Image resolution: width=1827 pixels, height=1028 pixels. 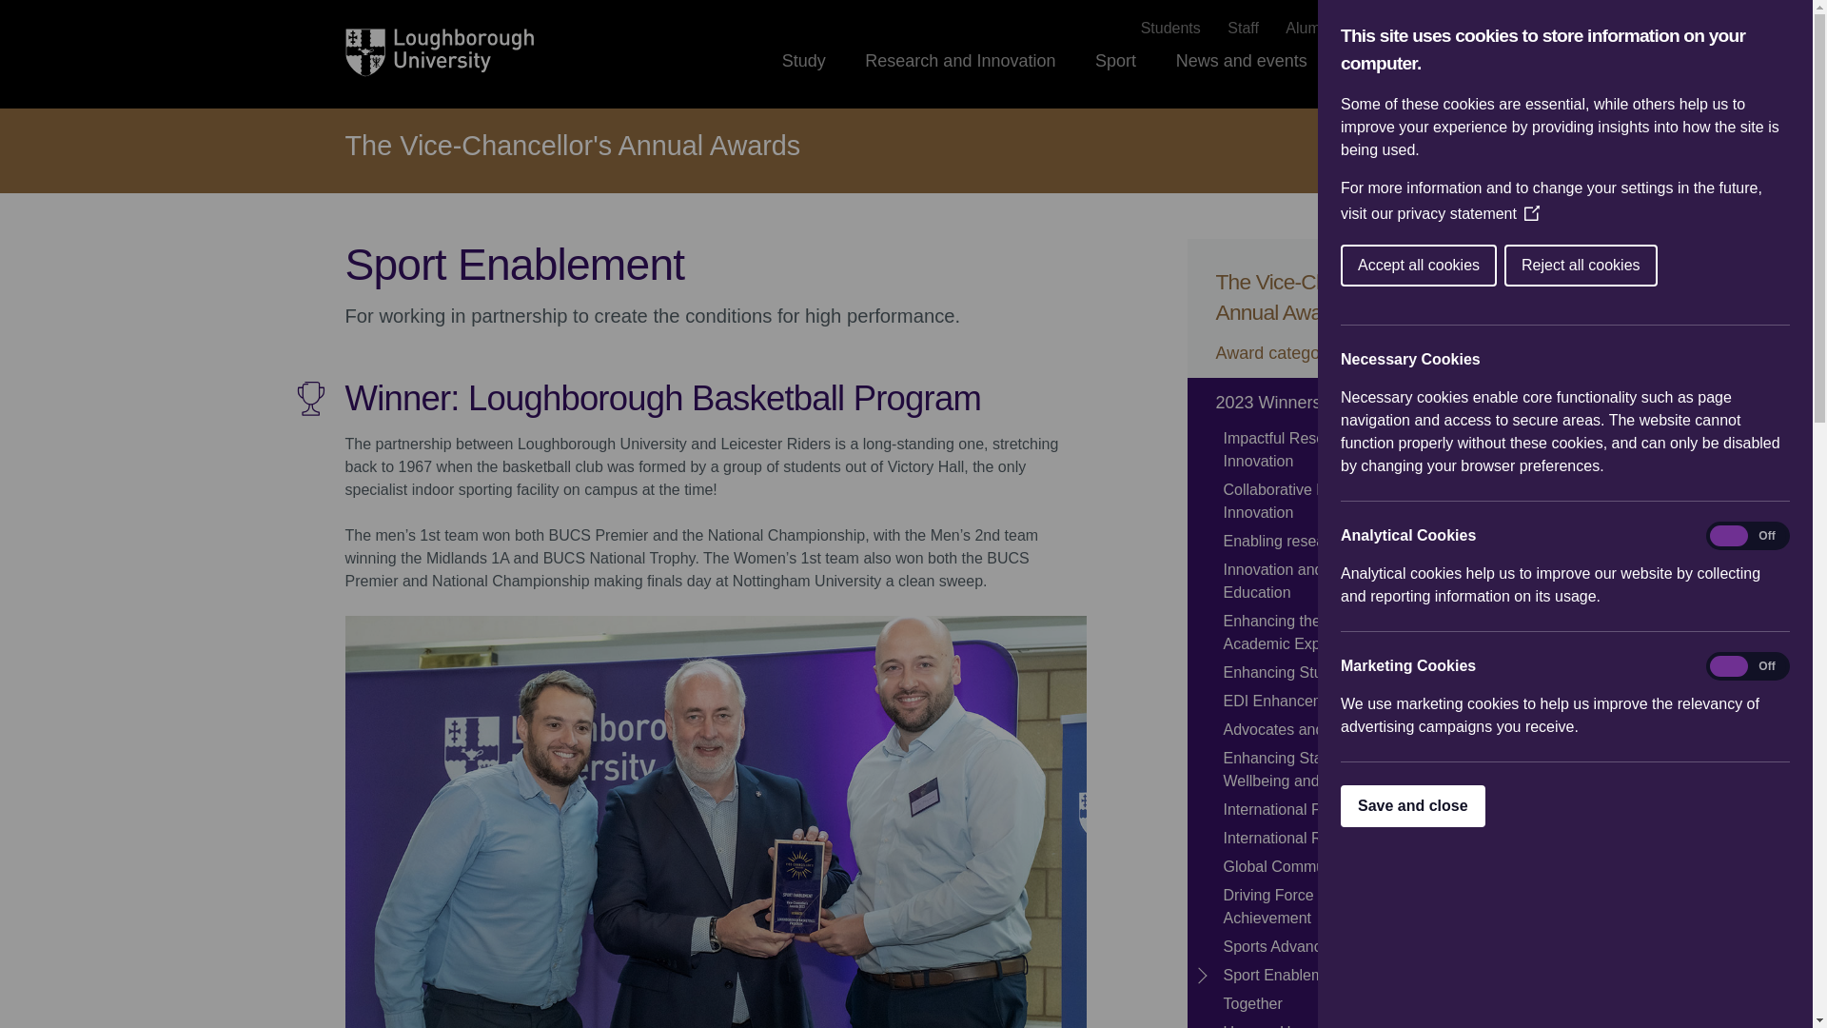 What do you see at coordinates (1327, 501) in the screenshot?
I see `Collaborative Research and Innovation` at bounding box center [1327, 501].